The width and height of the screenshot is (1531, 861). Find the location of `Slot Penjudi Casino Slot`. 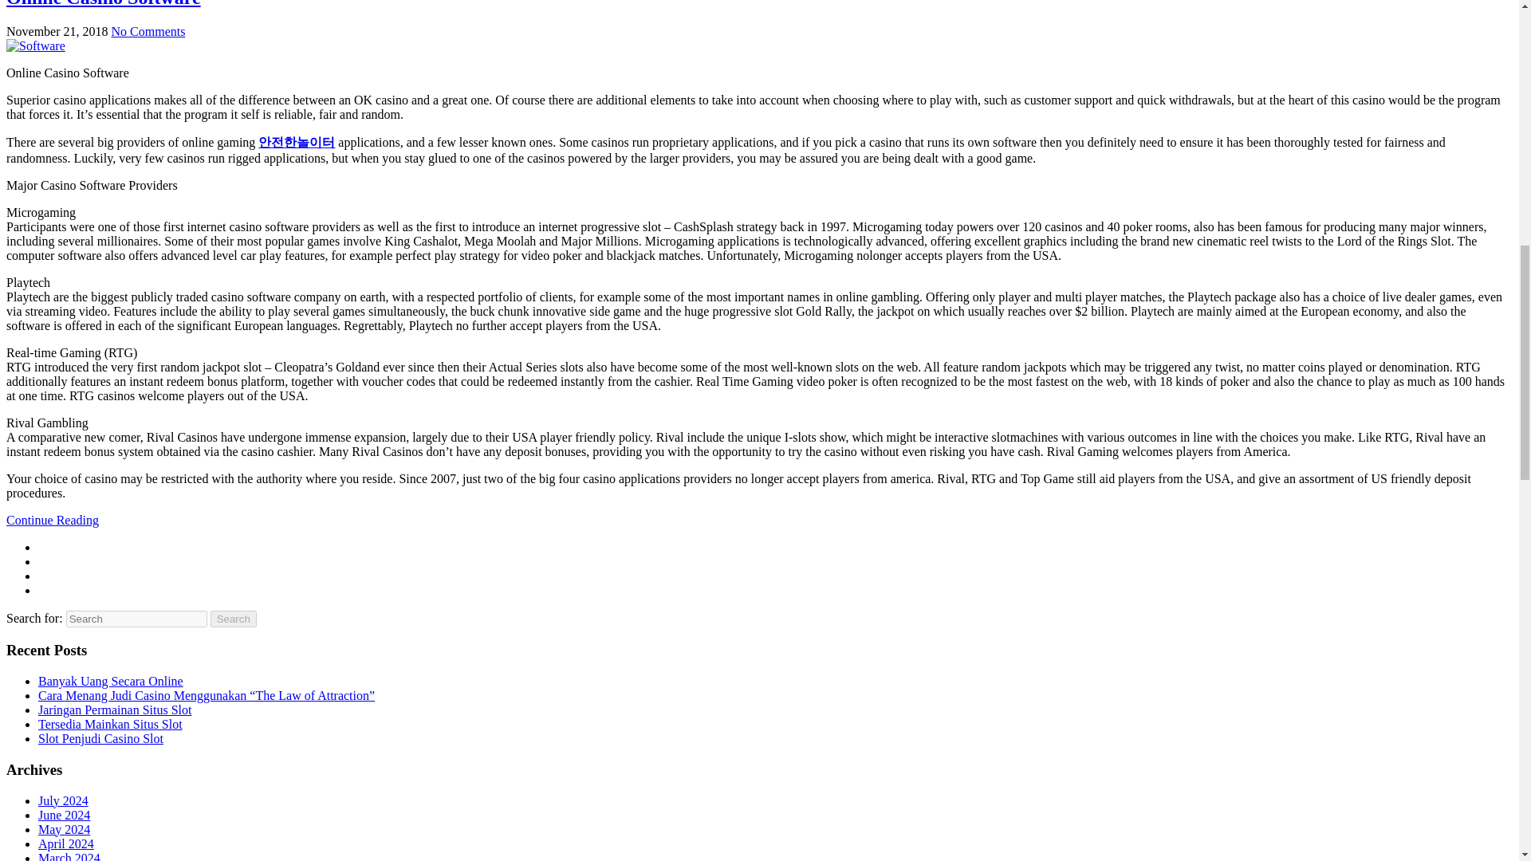

Slot Penjudi Casino Slot is located at coordinates (100, 738).